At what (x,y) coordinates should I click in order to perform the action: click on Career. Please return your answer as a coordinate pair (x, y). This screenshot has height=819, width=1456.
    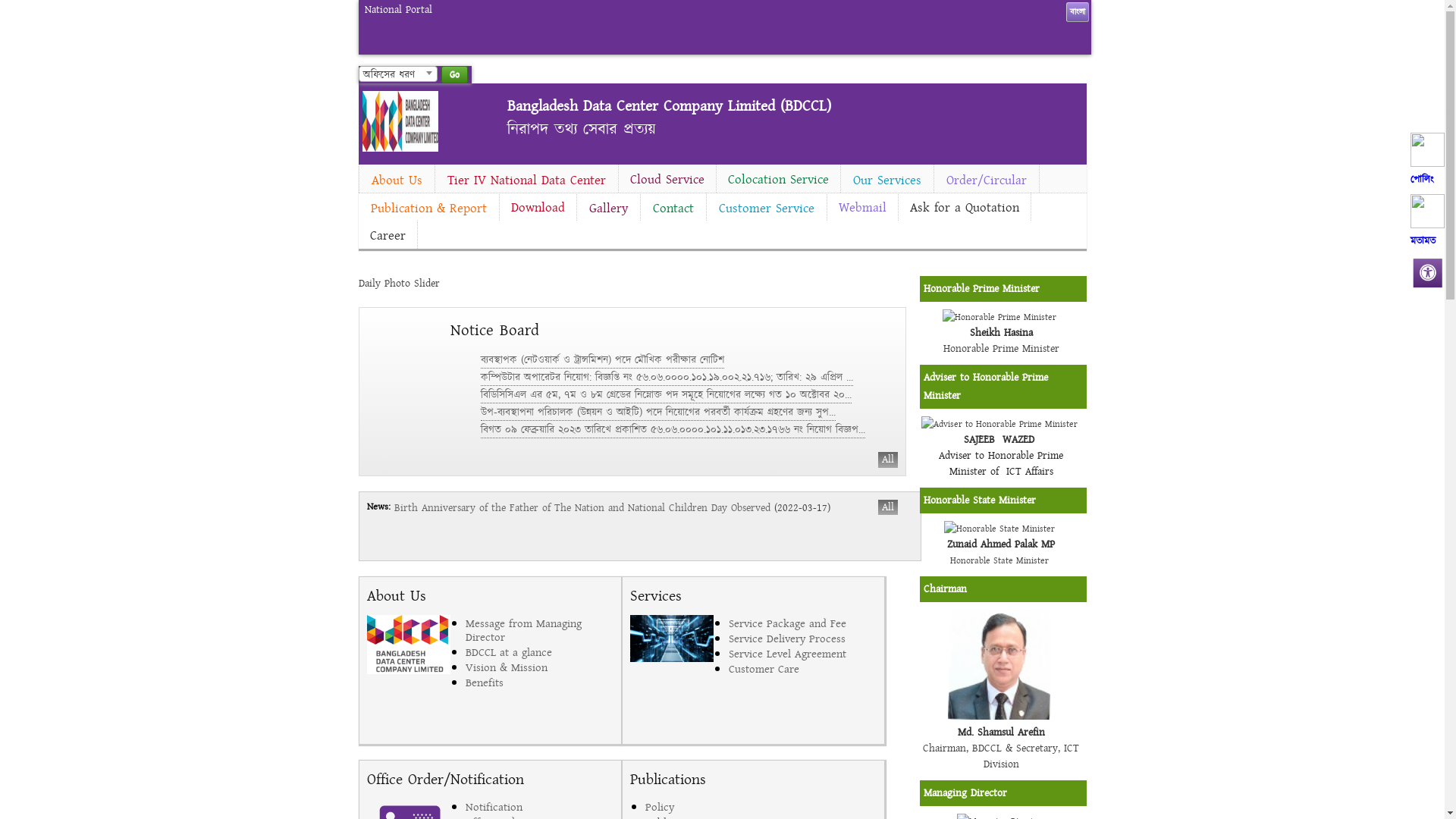
    Looking at the image, I should click on (387, 236).